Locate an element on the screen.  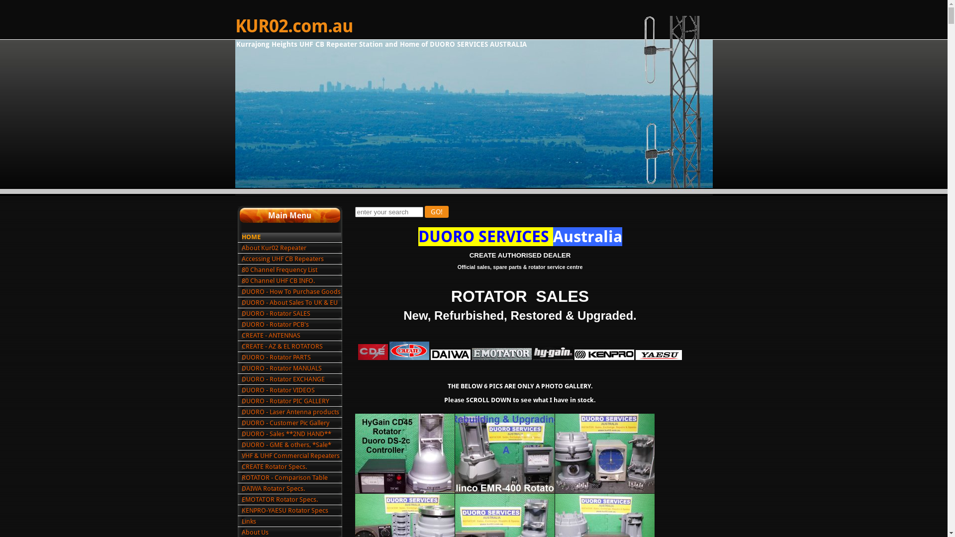
EMOTATOR Rotator Specs. is located at coordinates (291, 499).